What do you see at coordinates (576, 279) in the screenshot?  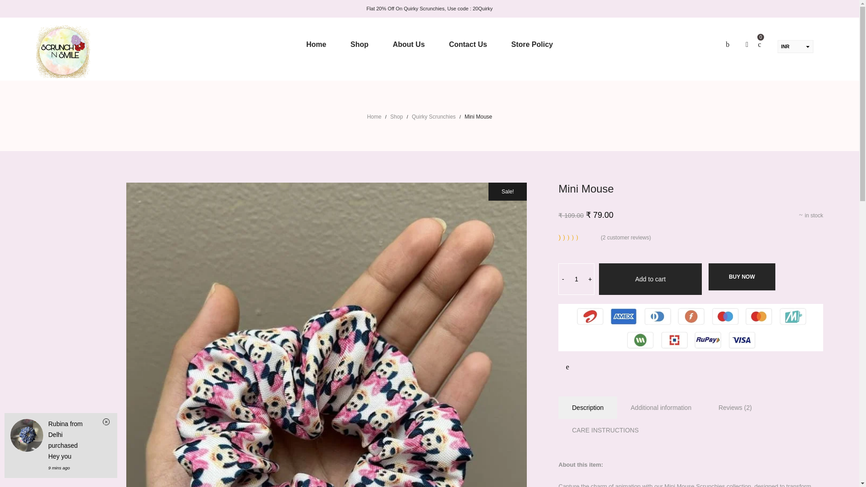 I see `1` at bounding box center [576, 279].